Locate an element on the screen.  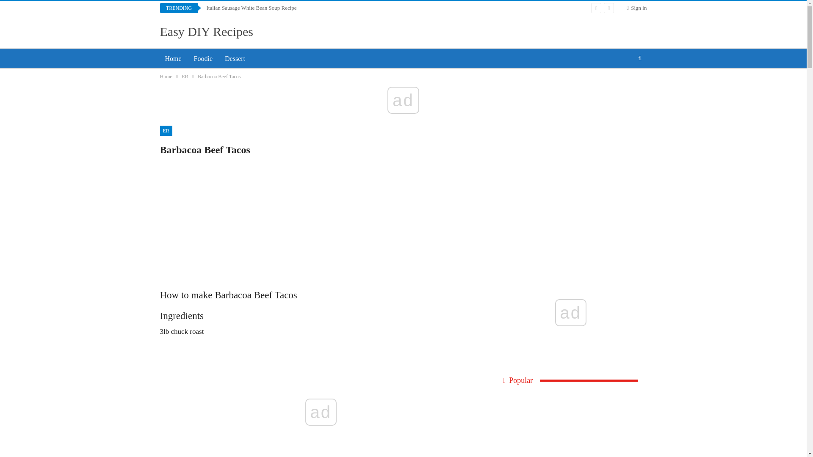
Home is located at coordinates (166, 76).